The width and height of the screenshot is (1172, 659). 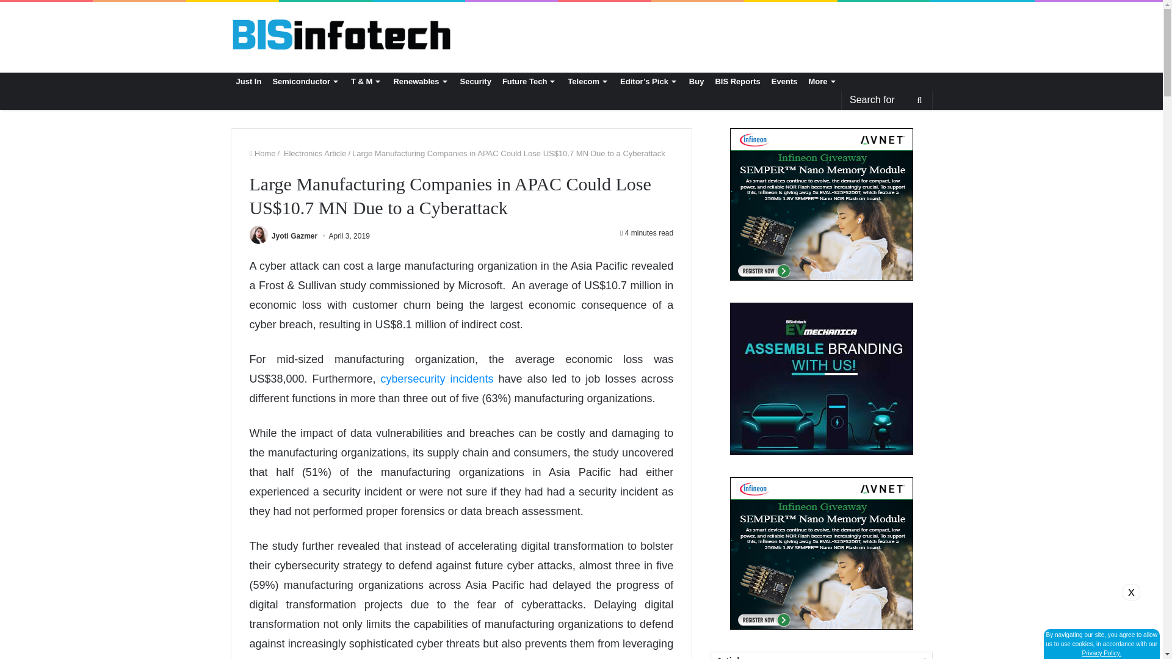 I want to click on Future Tech, so click(x=530, y=82).